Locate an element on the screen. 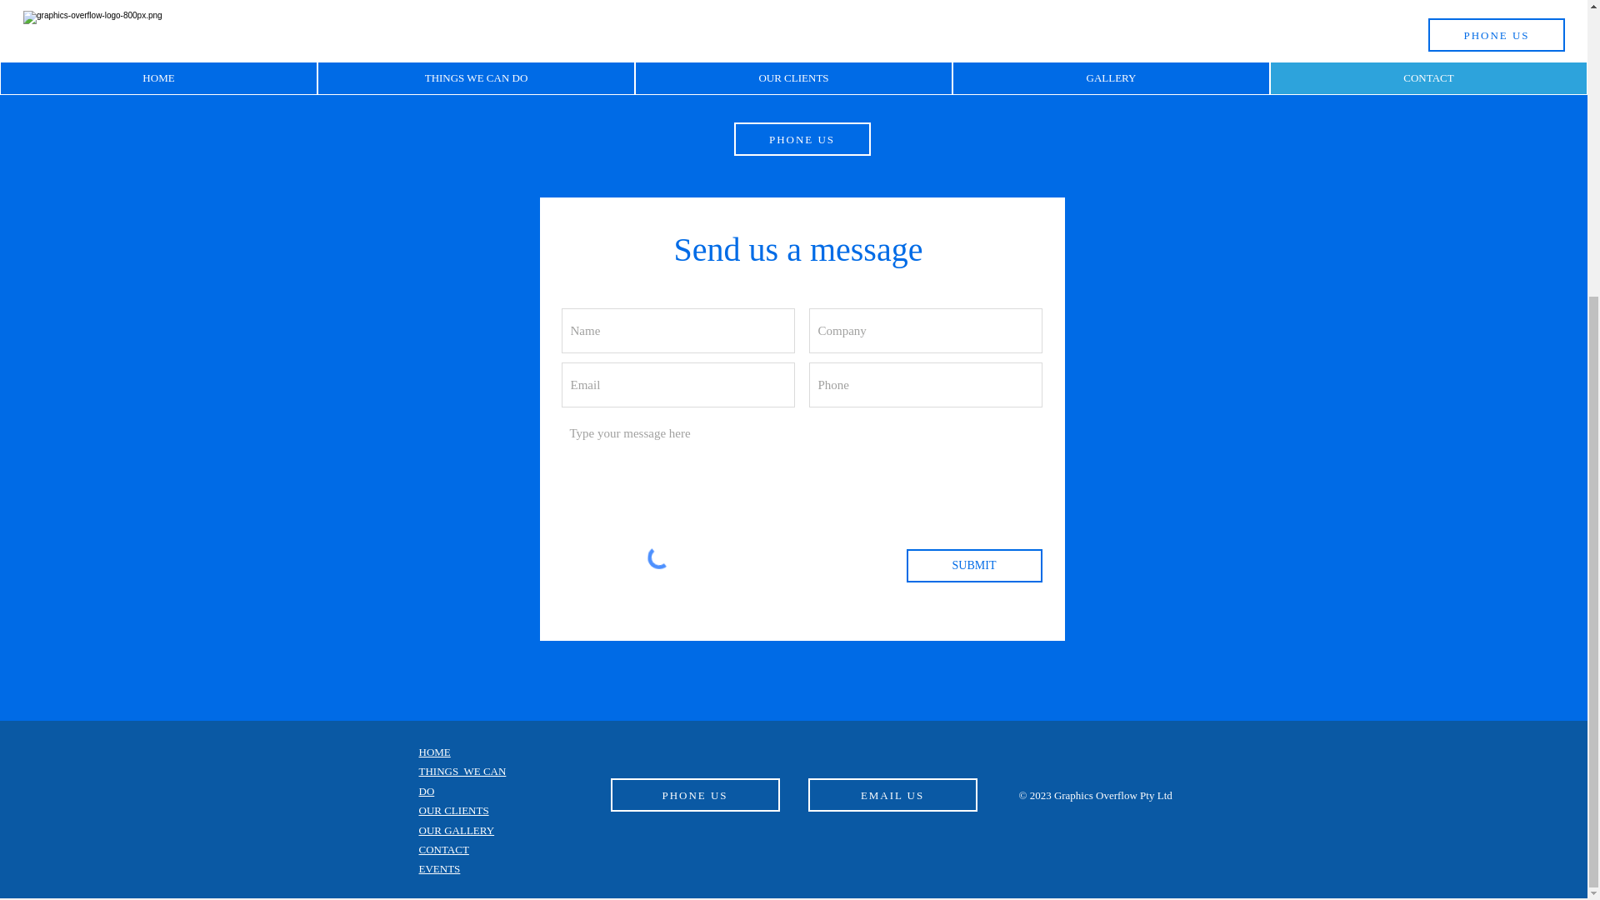 The image size is (1600, 900). CONTACT is located at coordinates (443, 849).